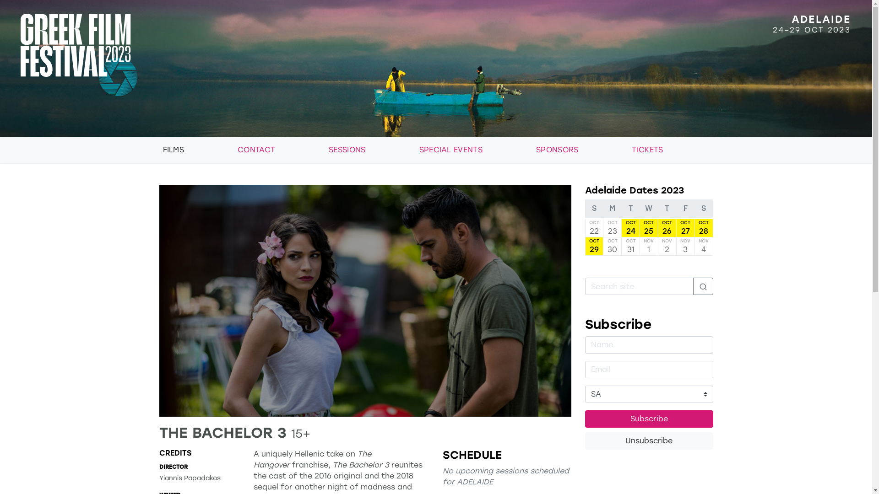 This screenshot has height=494, width=879. What do you see at coordinates (667, 228) in the screenshot?
I see `OCT
26` at bounding box center [667, 228].